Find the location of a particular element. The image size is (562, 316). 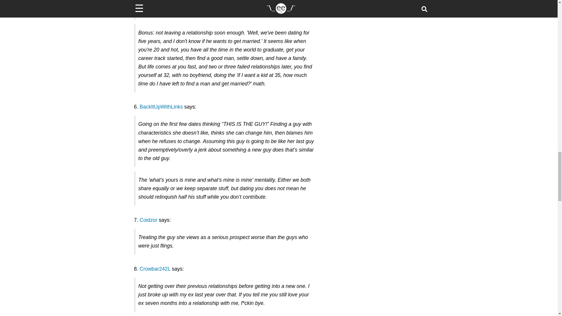

Coidzor is located at coordinates (148, 220).